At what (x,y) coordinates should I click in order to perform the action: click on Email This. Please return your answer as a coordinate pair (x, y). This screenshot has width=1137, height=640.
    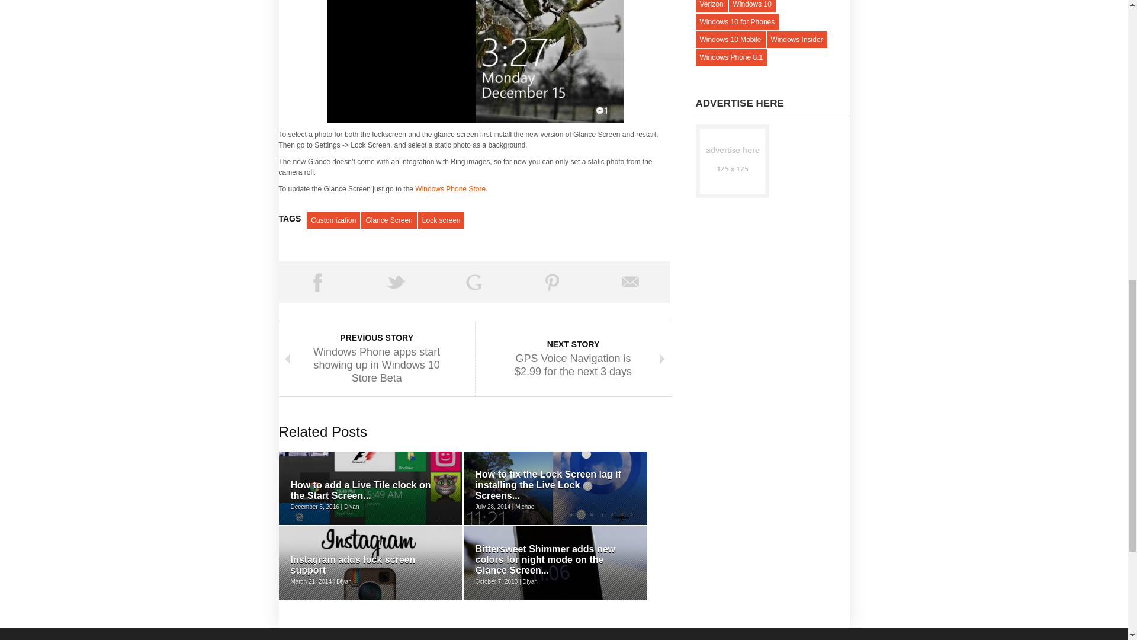
    Looking at the image, I should click on (630, 281).